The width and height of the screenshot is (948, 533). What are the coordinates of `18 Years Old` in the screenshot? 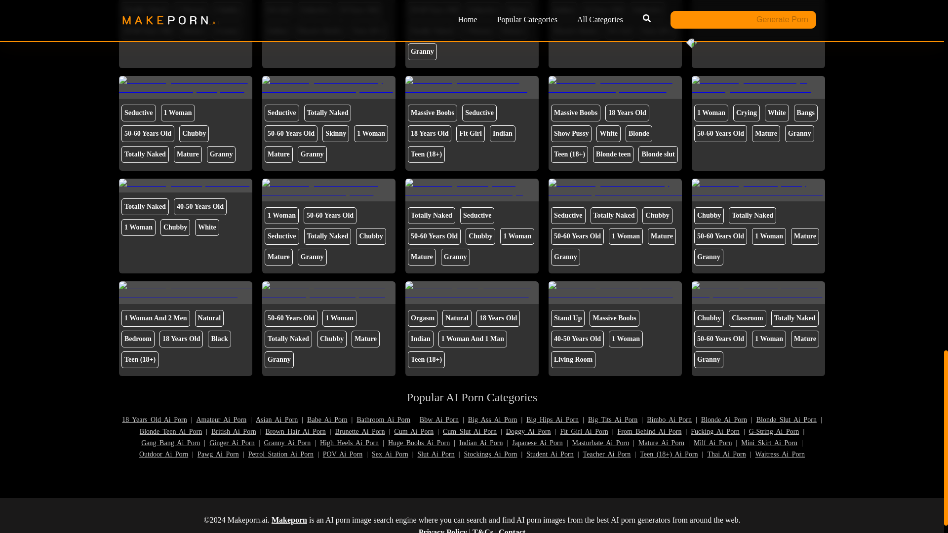 It's located at (359, 10).